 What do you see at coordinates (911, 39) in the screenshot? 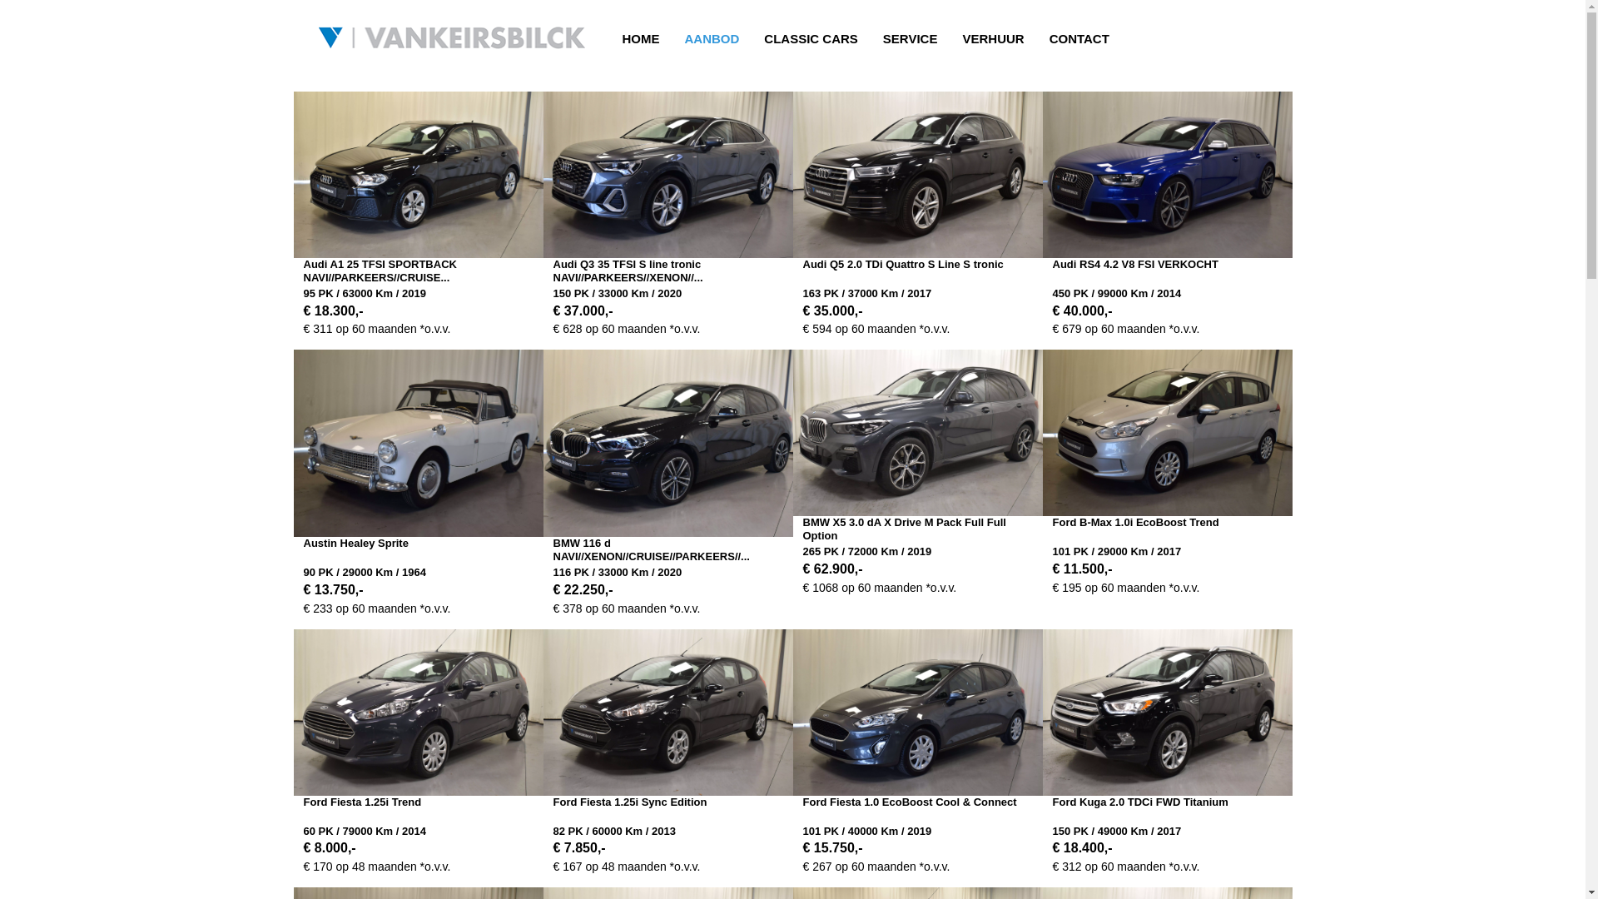
I see `SERVICE` at bounding box center [911, 39].